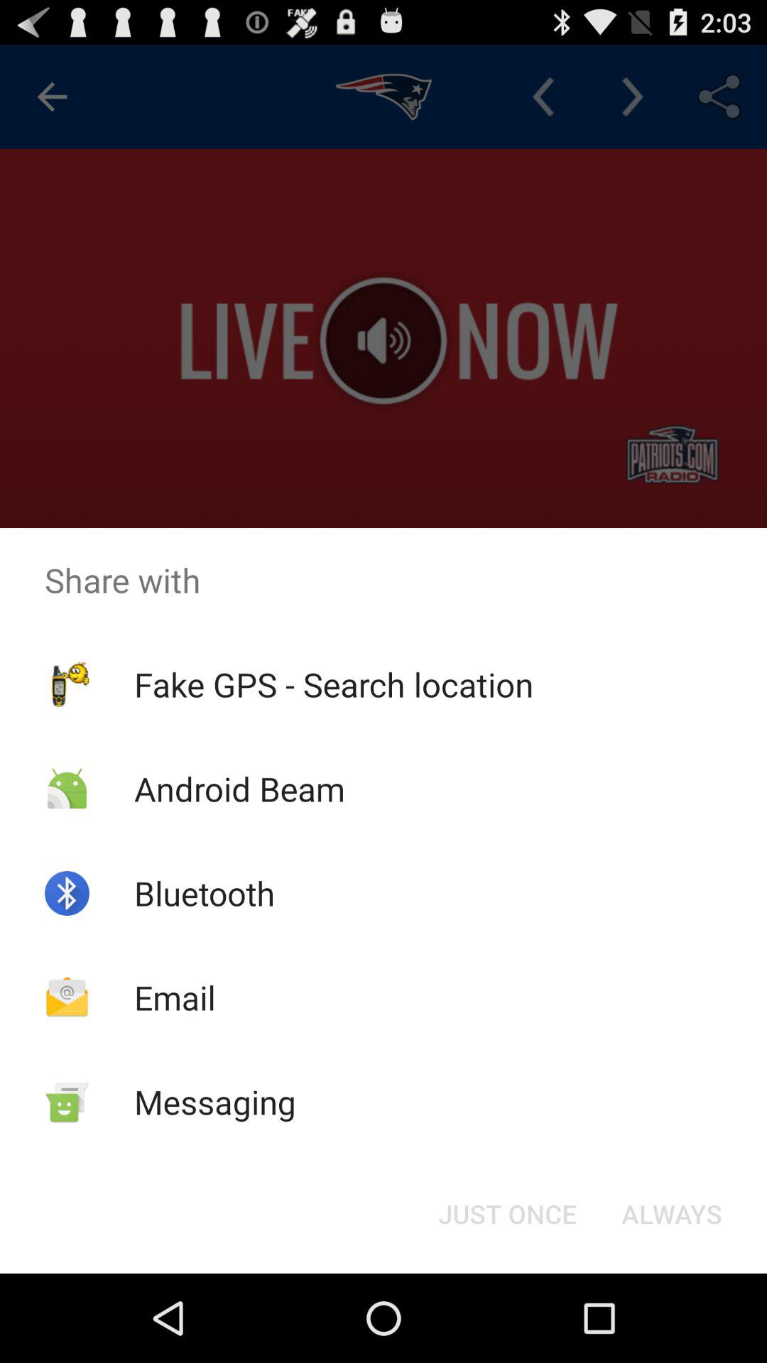 This screenshot has width=767, height=1363. Describe the element at coordinates (672, 1214) in the screenshot. I see `flip to always` at that location.